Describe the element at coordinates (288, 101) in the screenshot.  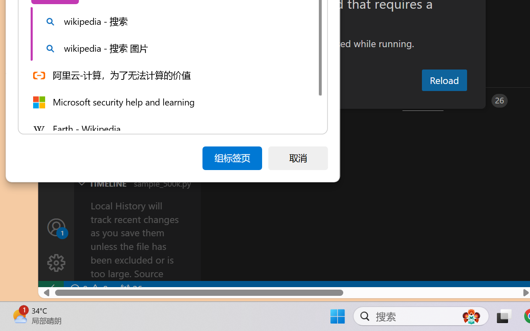
I see `Output (Ctrl+Shift+U)` at that location.